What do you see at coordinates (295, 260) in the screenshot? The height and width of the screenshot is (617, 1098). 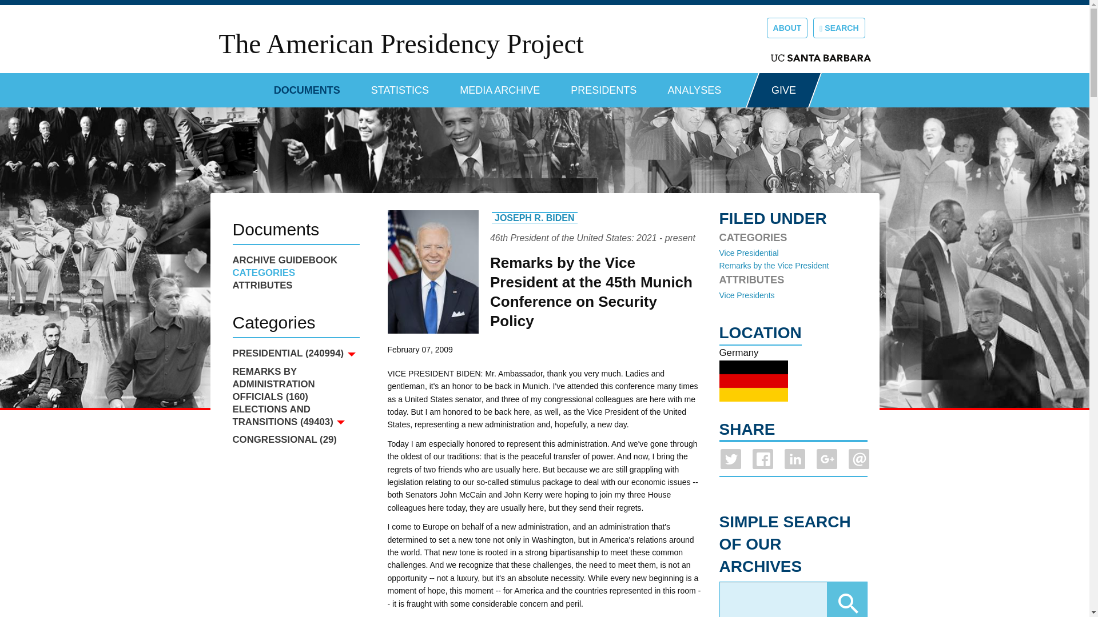 I see `ARCHIVE GUIDEBOOK` at bounding box center [295, 260].